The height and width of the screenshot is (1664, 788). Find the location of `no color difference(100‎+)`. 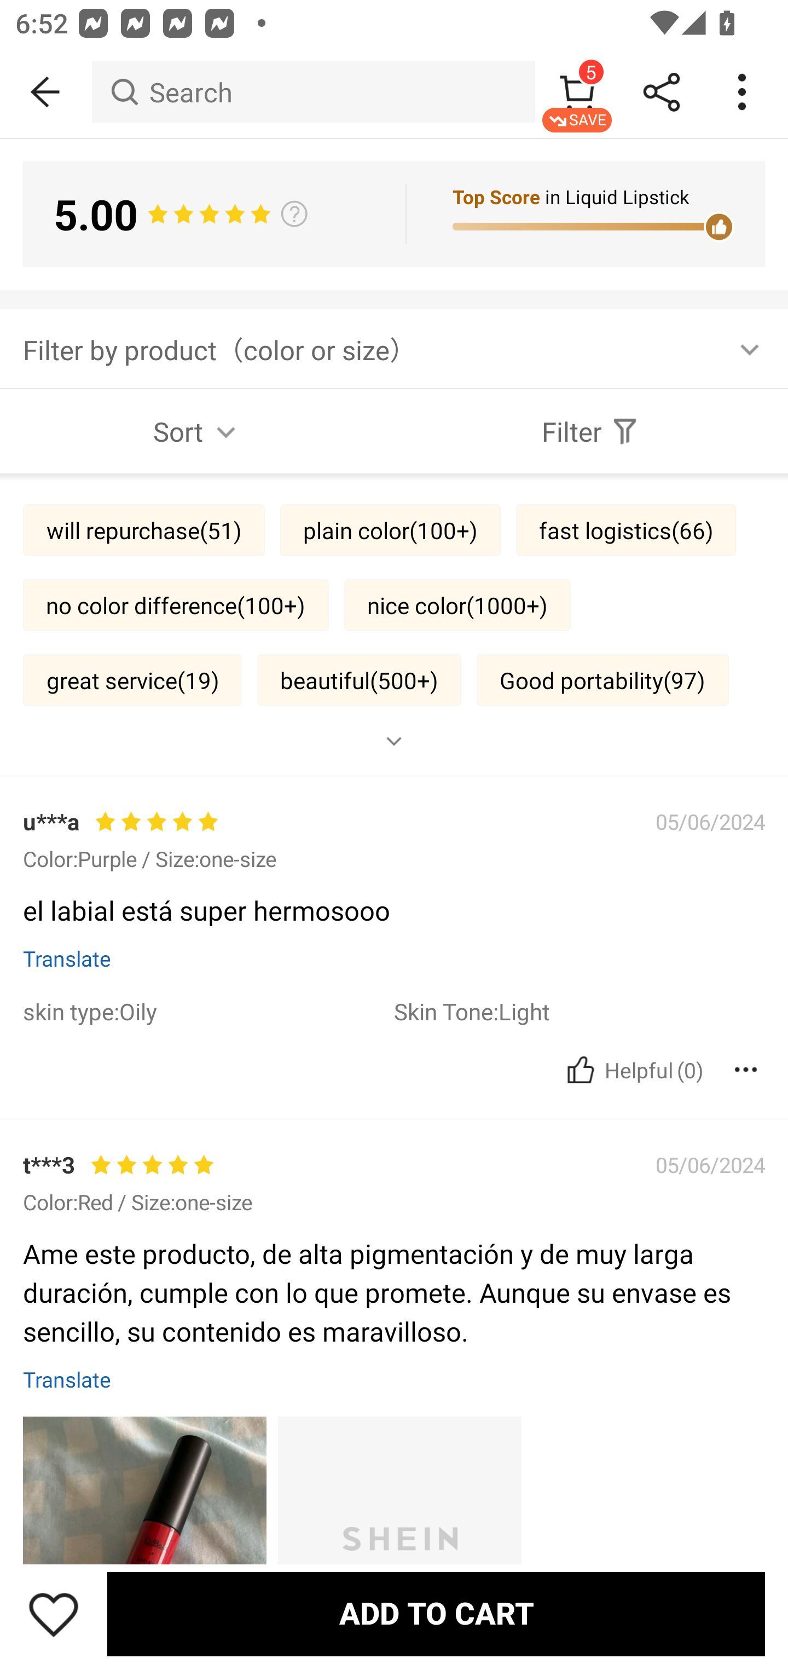

no color difference(100‎+) is located at coordinates (175, 604).